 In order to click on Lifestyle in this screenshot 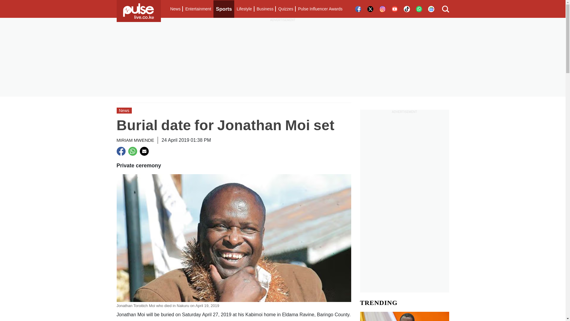, I will do `click(244, 9)`.